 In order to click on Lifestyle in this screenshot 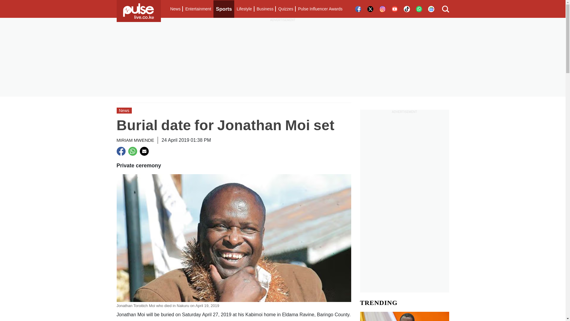, I will do `click(244, 9)`.